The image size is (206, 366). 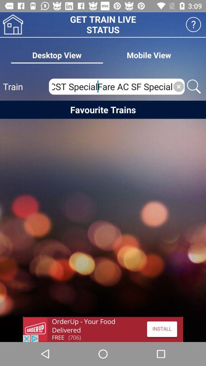 What do you see at coordinates (193, 24) in the screenshot?
I see `get help` at bounding box center [193, 24].